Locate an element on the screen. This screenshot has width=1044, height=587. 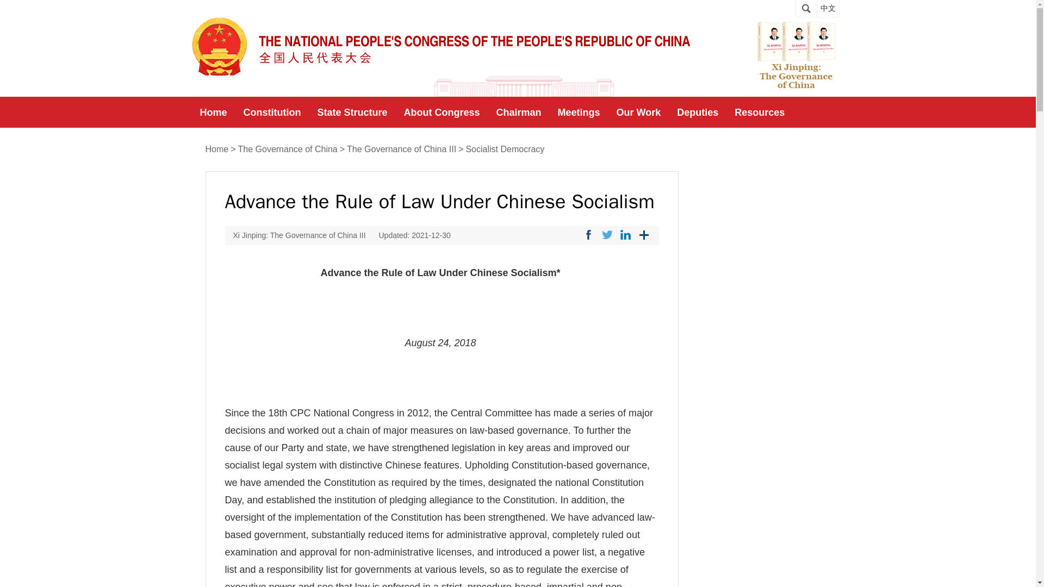
Home is located at coordinates (213, 113).